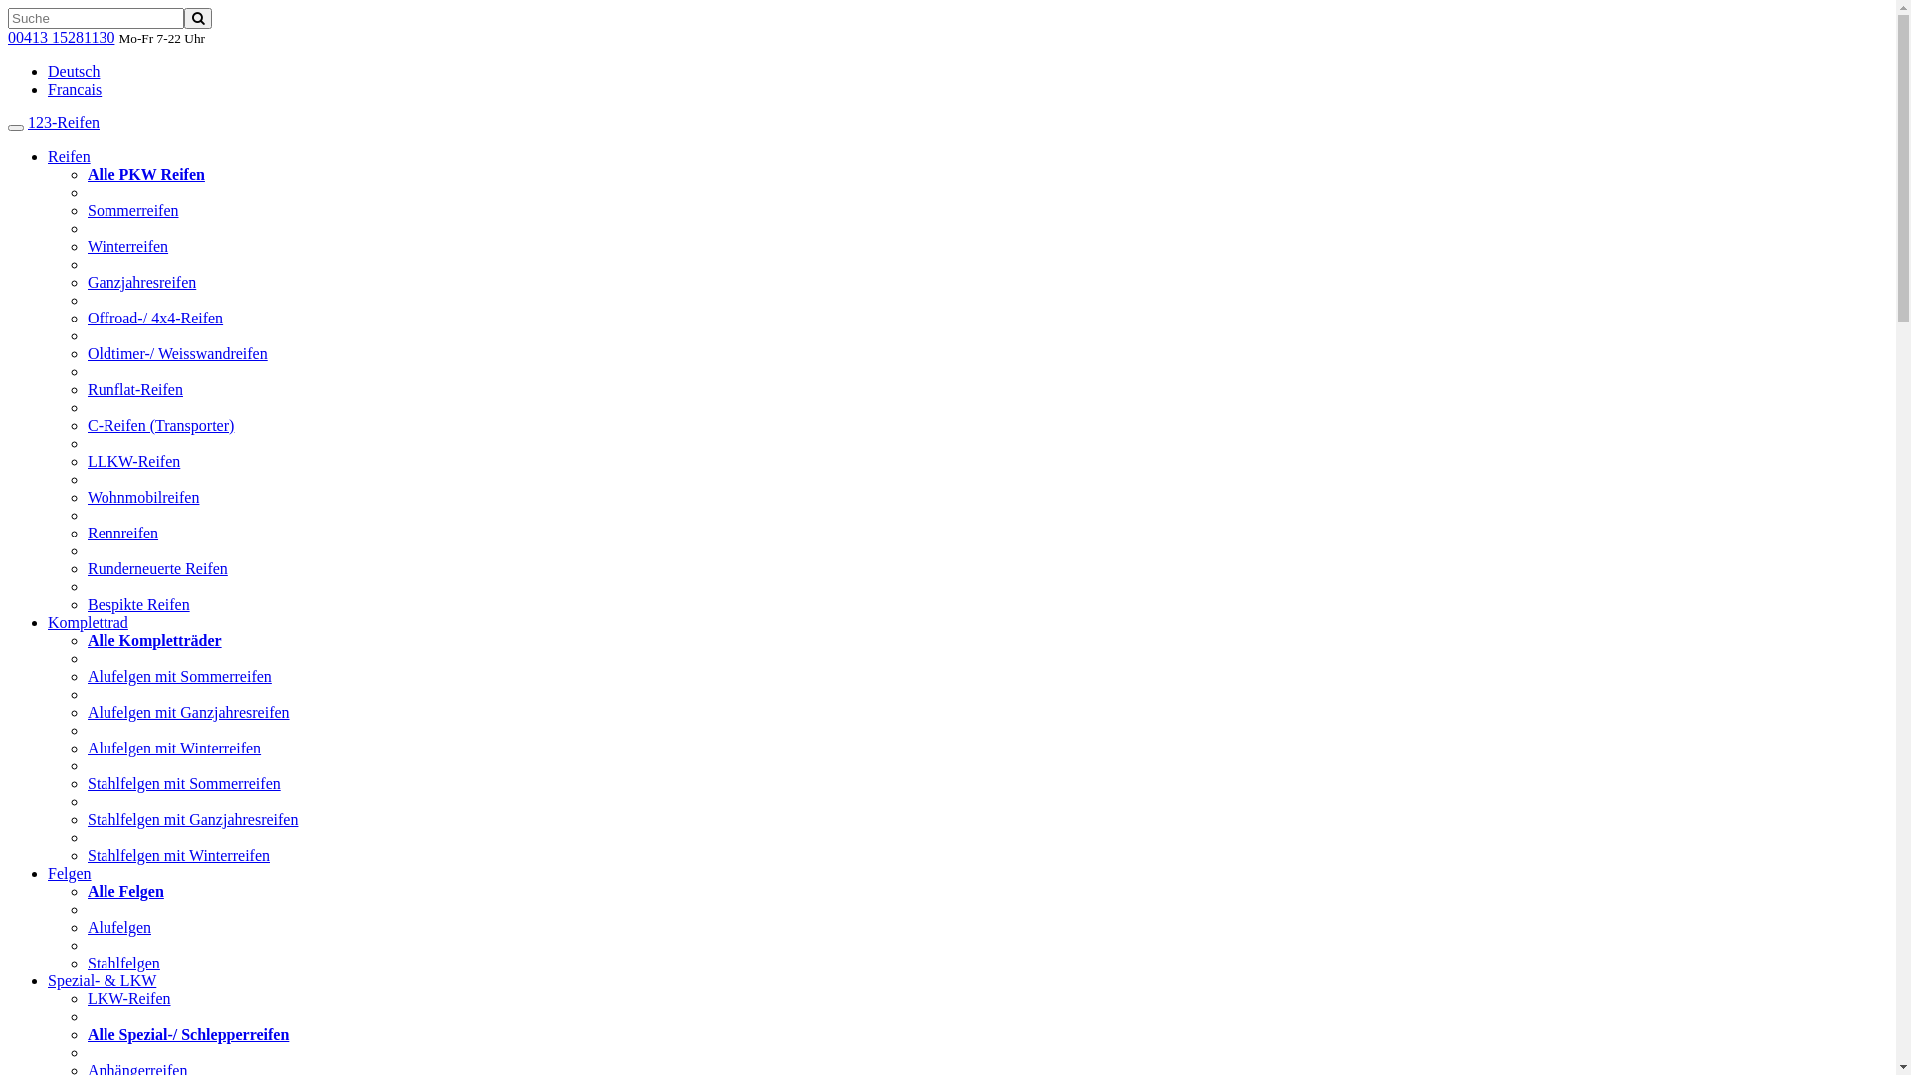 The width and height of the screenshot is (1911, 1075). I want to click on Offroad-/ 4x4-Reifen, so click(155, 319).